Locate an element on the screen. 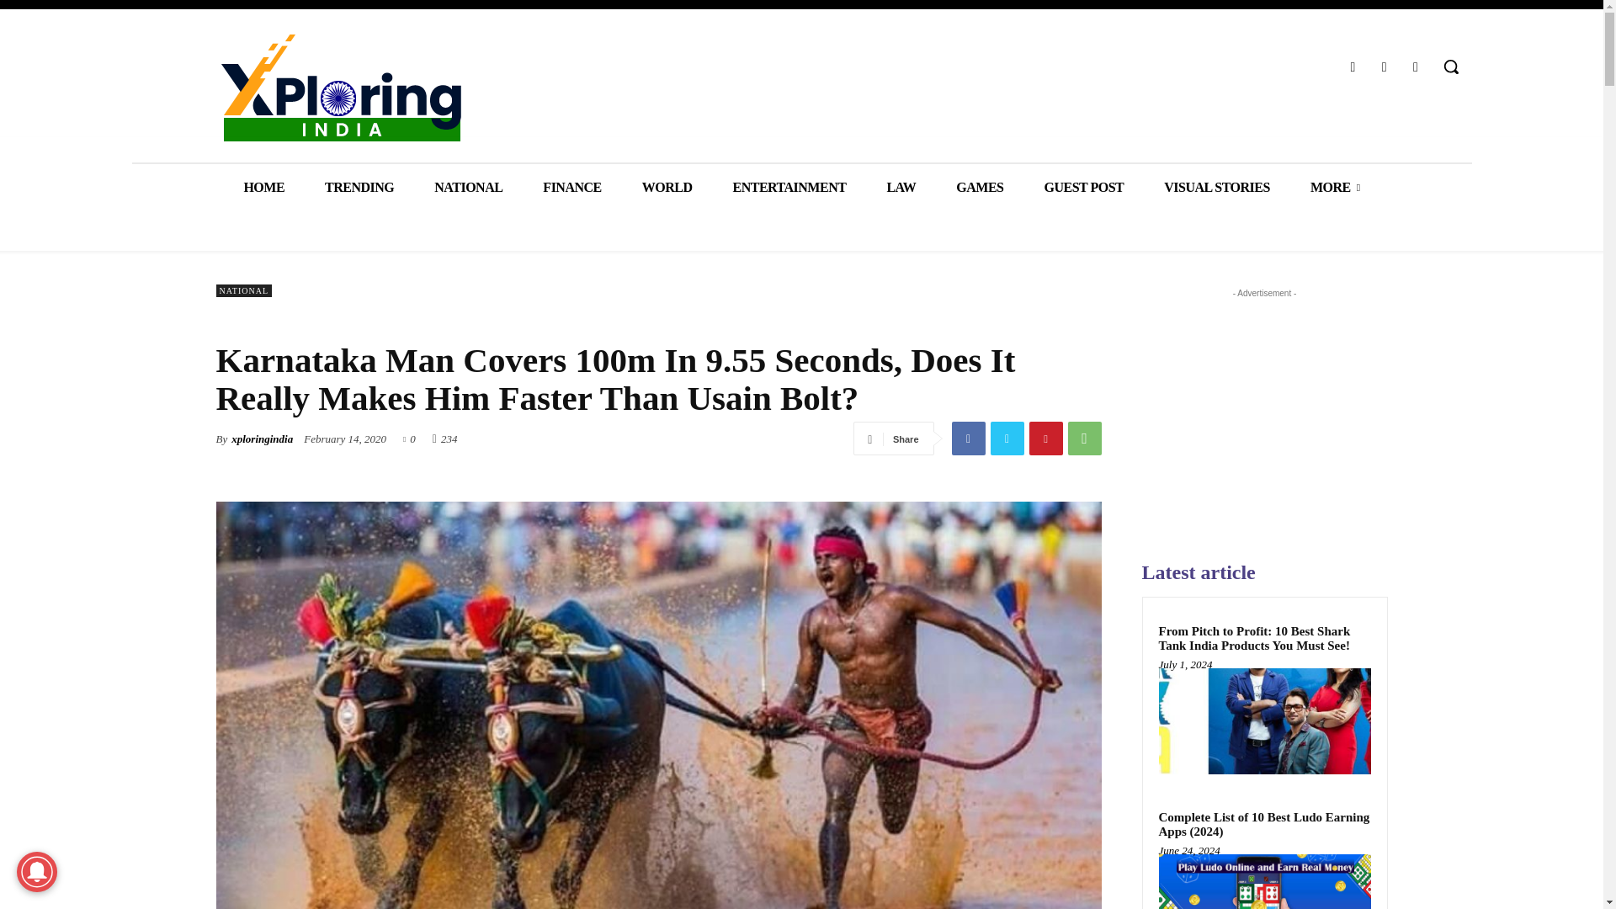  WORLD is located at coordinates (667, 187).